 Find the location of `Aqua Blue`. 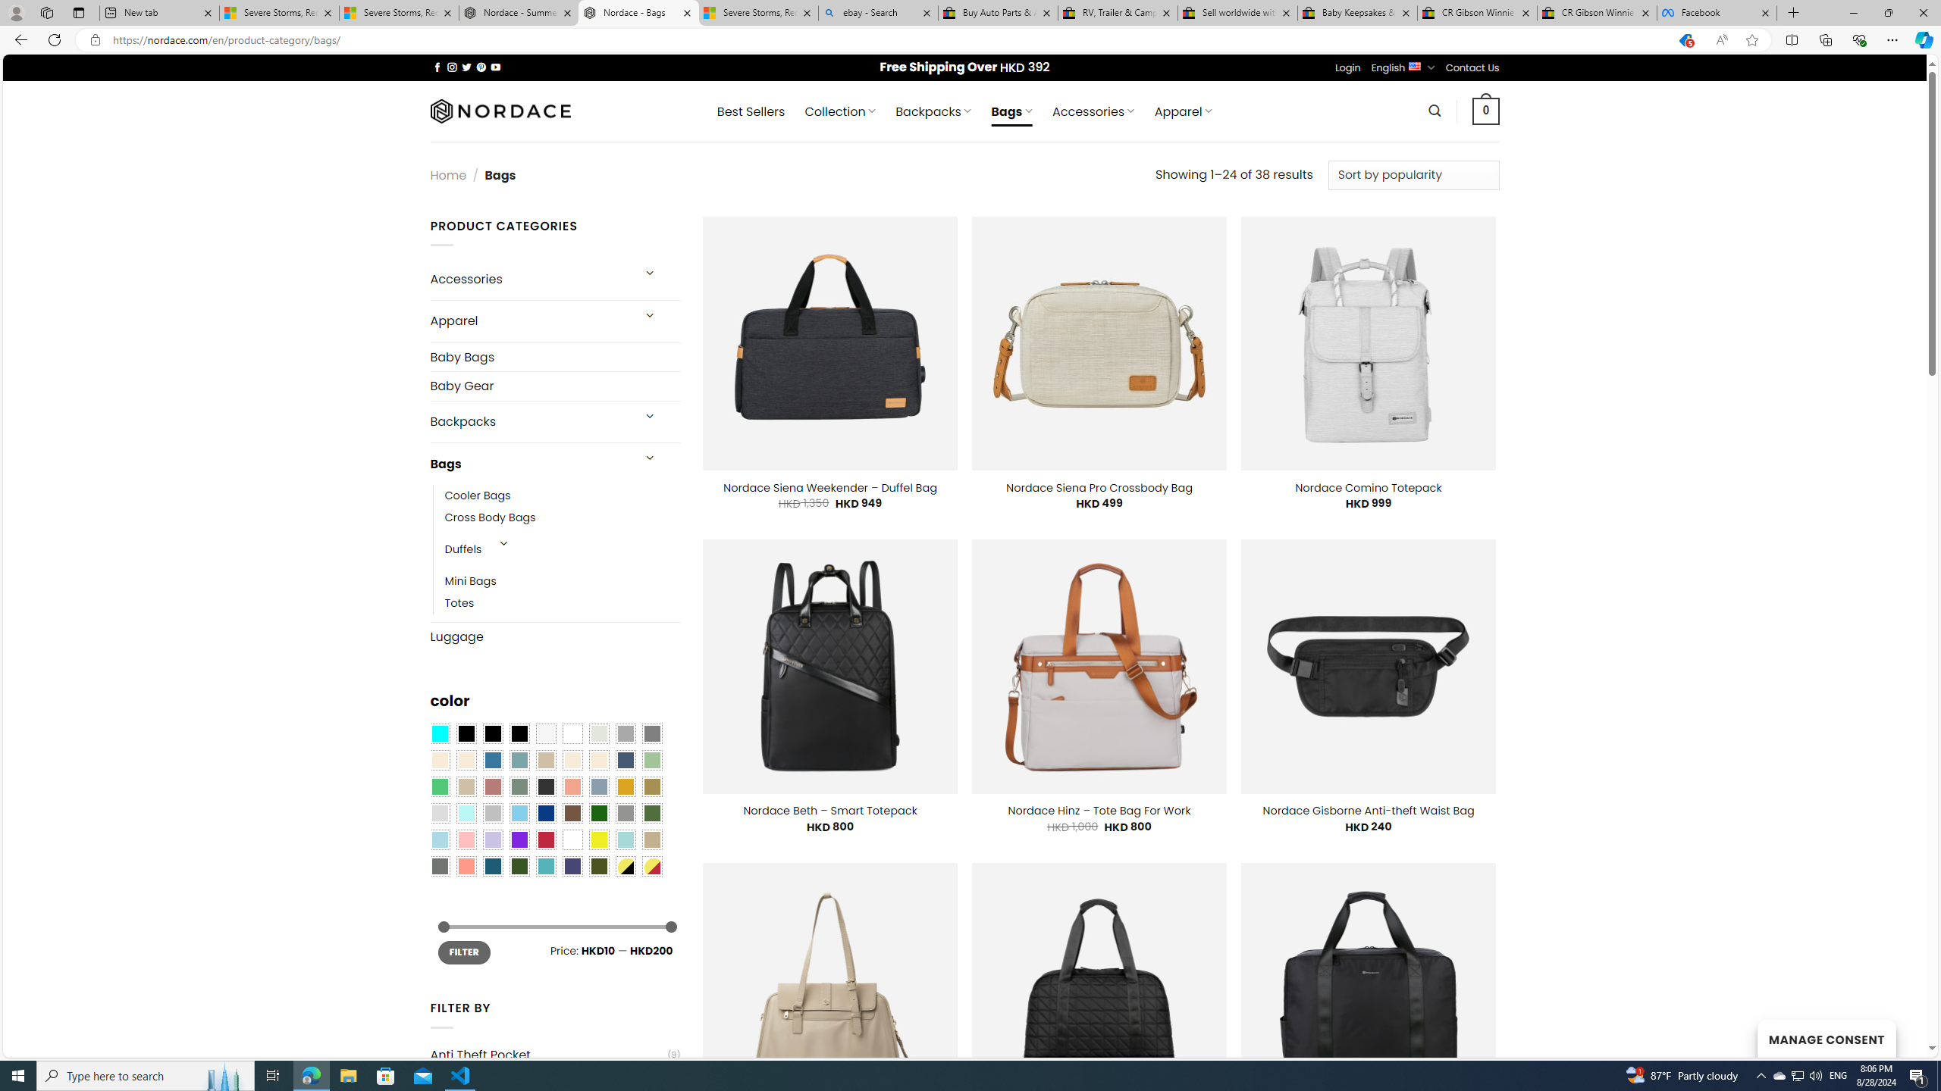

Aqua Blue is located at coordinates (439, 734).